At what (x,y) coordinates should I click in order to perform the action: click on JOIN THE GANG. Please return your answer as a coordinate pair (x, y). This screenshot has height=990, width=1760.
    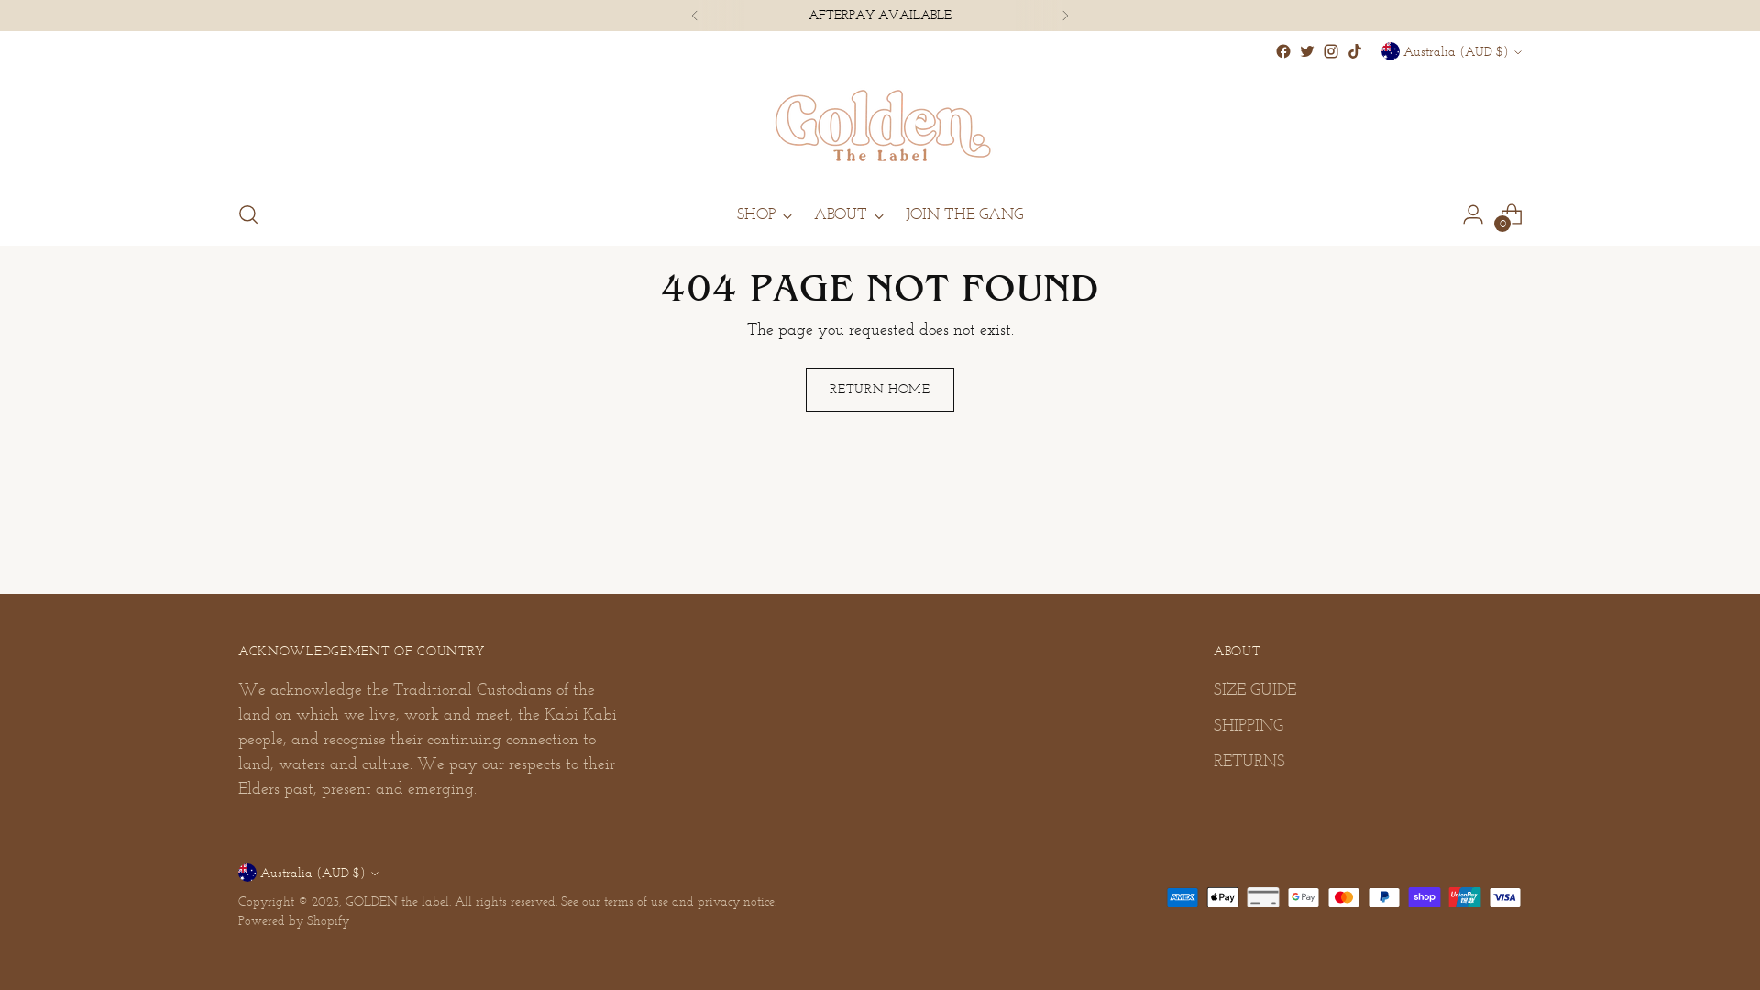
    Looking at the image, I should click on (964, 214).